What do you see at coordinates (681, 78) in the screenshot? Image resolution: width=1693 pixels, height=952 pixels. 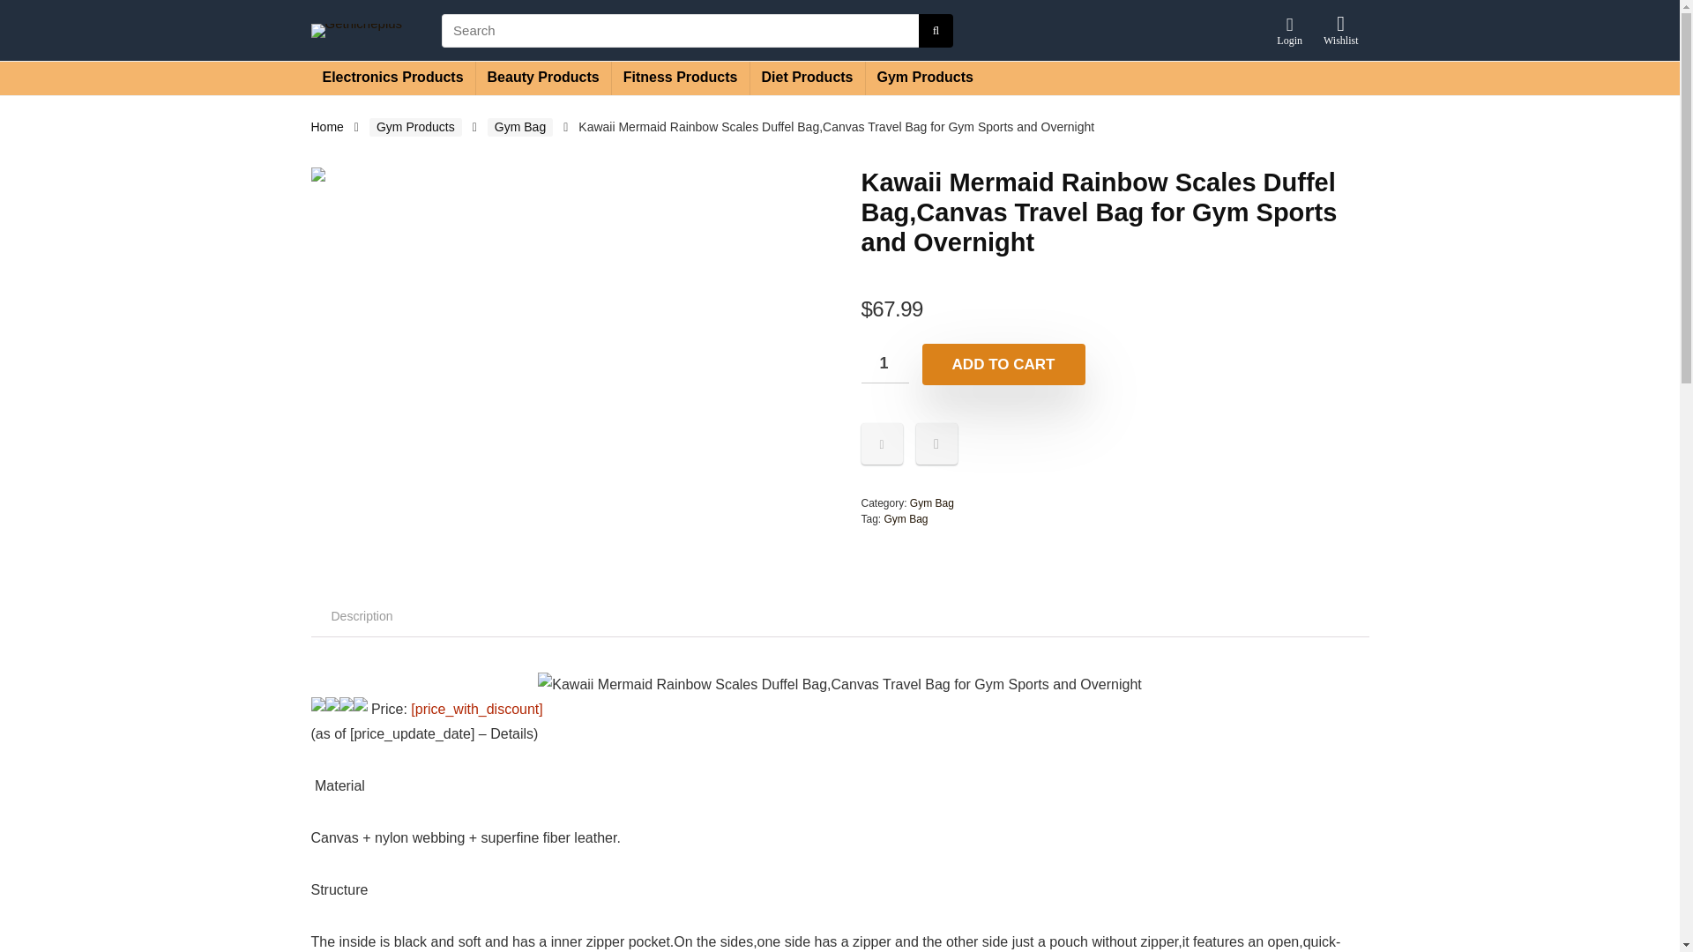 I see `Fitness Products` at bounding box center [681, 78].